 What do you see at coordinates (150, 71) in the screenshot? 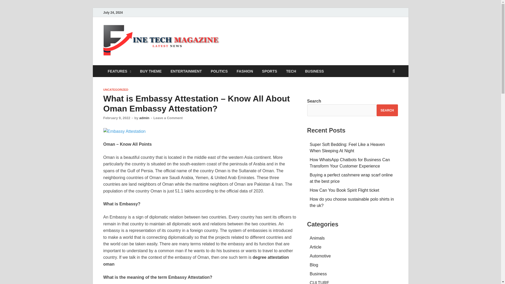
I see `BUY THEME` at bounding box center [150, 71].